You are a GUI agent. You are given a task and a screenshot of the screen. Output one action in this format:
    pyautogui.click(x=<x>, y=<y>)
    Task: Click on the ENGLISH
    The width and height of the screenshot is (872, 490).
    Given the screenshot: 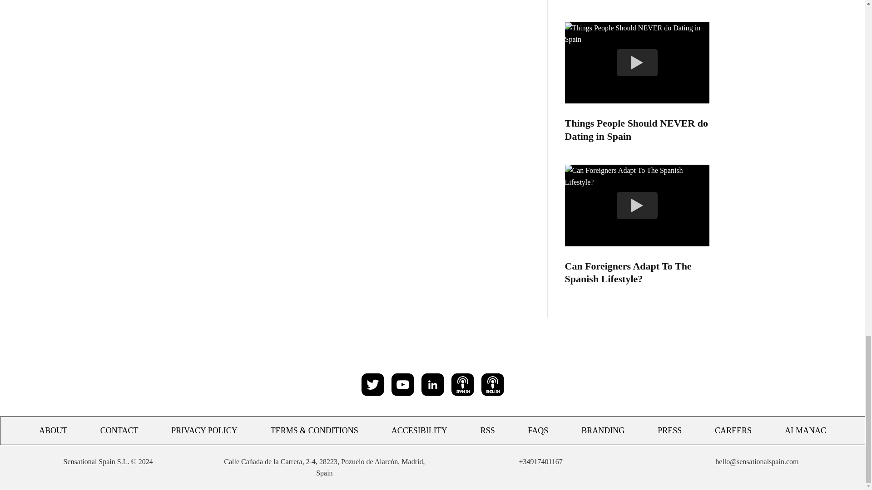 What is the action you would take?
    pyautogui.click(x=492, y=384)
    